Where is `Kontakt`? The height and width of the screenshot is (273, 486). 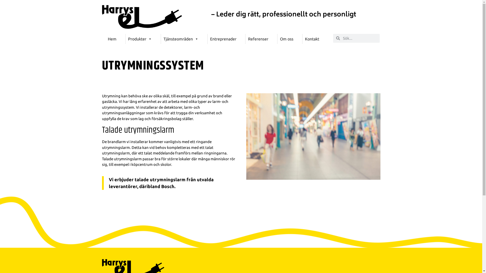
Kontakt is located at coordinates (312, 39).